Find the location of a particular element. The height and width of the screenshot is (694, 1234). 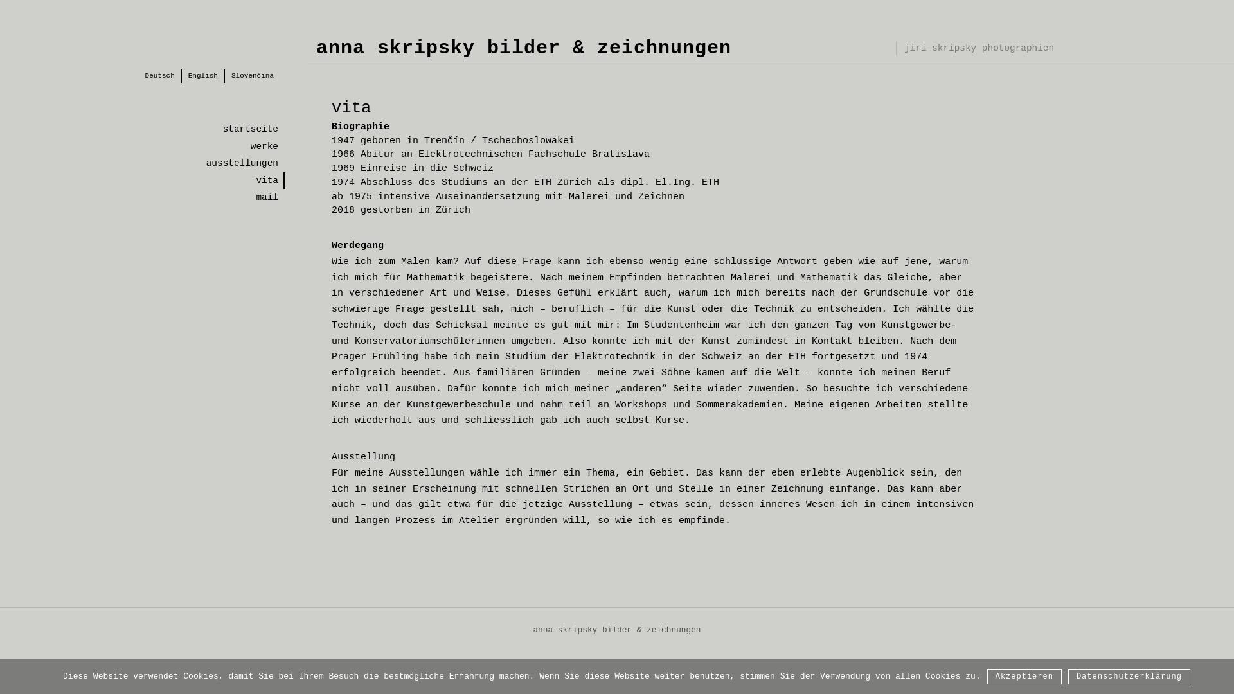

werke is located at coordinates (154, 147).